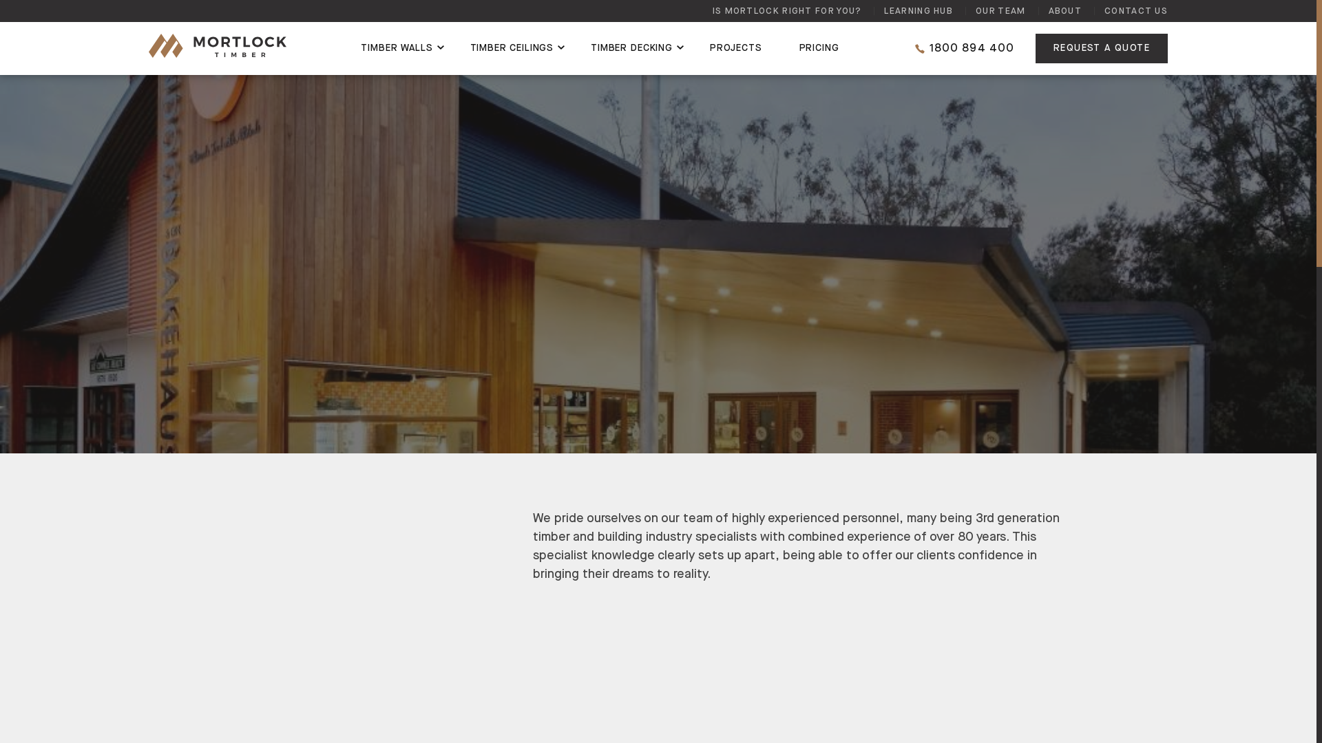  I want to click on 1800 894 400, so click(964, 48).